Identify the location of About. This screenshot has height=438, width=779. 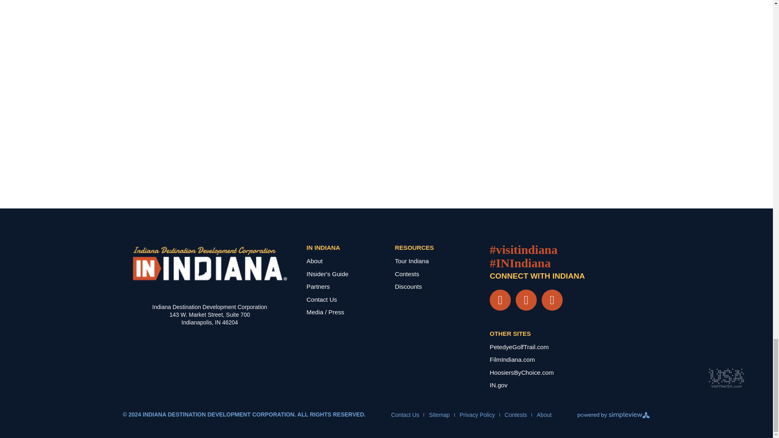
(544, 415).